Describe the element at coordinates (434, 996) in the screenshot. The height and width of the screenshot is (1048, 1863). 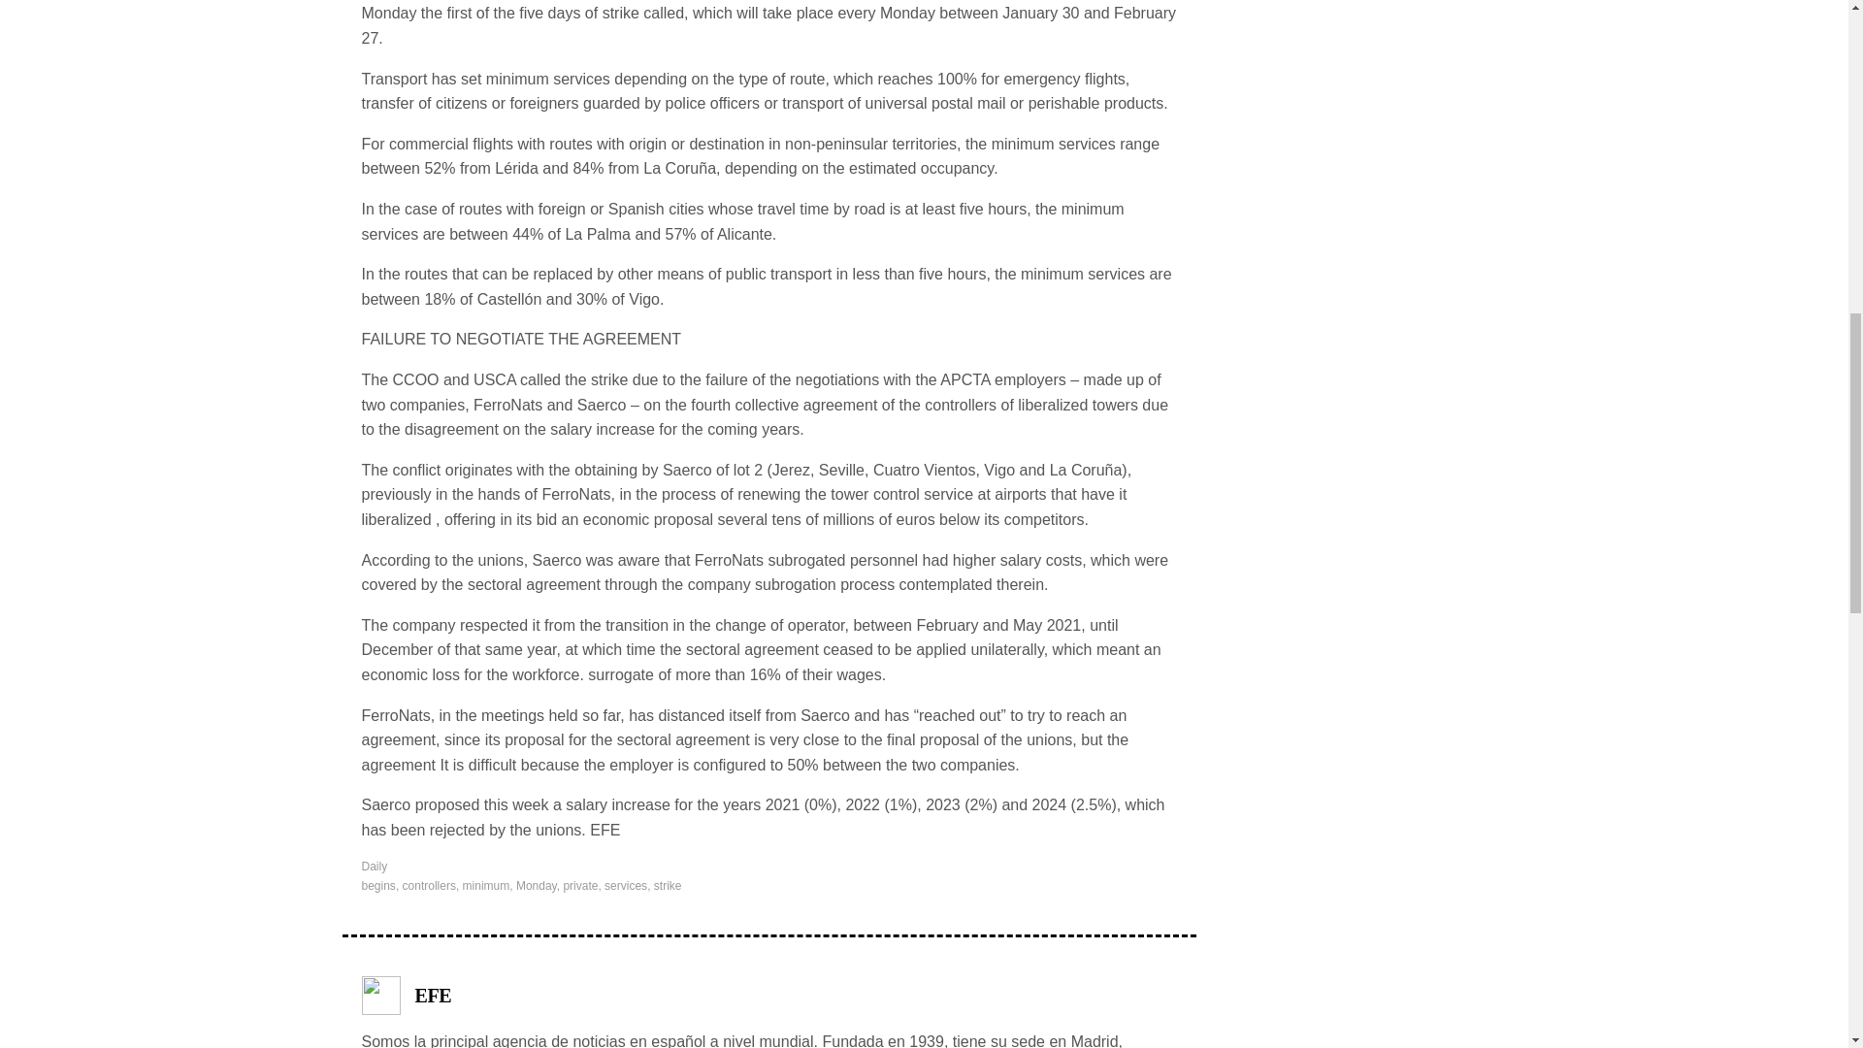
I see `EFE` at that location.